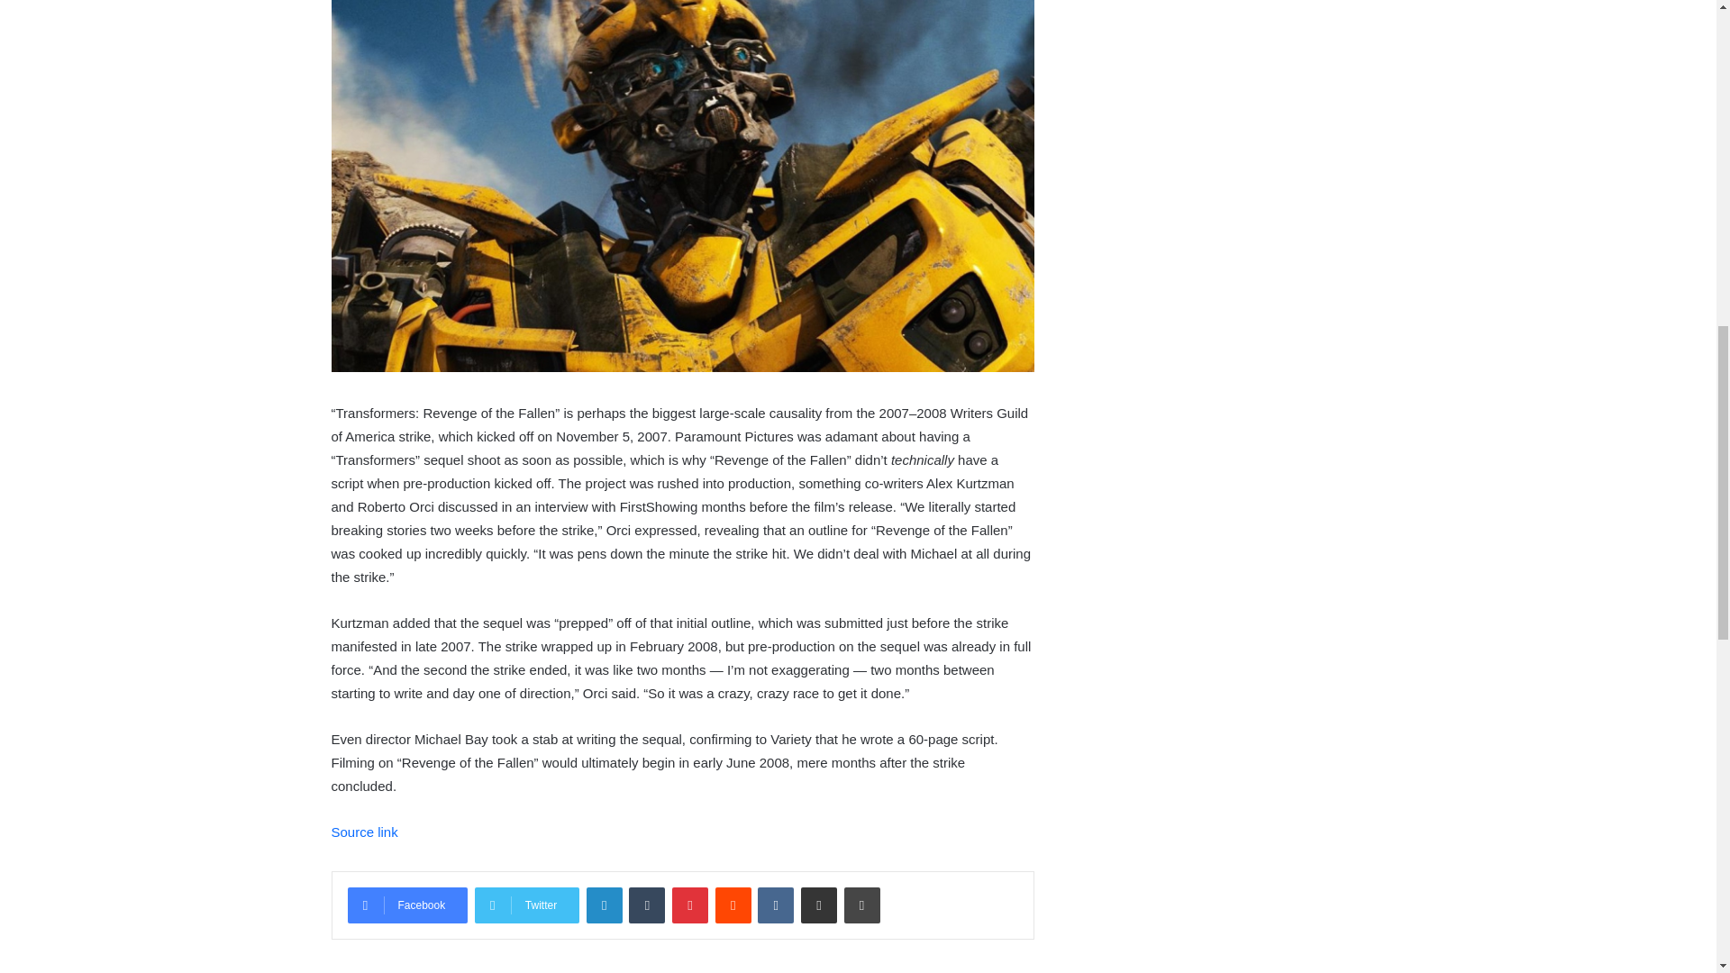 Image resolution: width=1730 pixels, height=973 pixels. I want to click on Share via Email, so click(818, 905).